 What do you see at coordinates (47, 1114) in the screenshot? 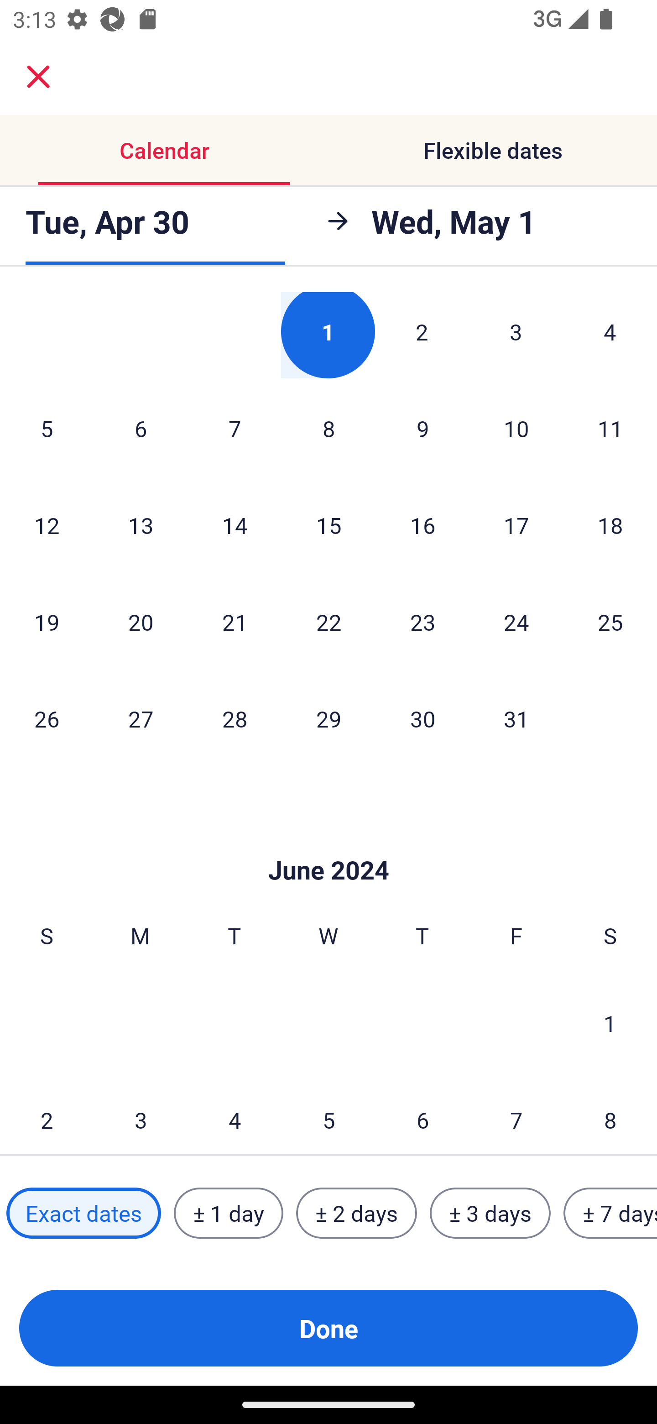
I see `2 Sunday, June 2, 2024` at bounding box center [47, 1114].